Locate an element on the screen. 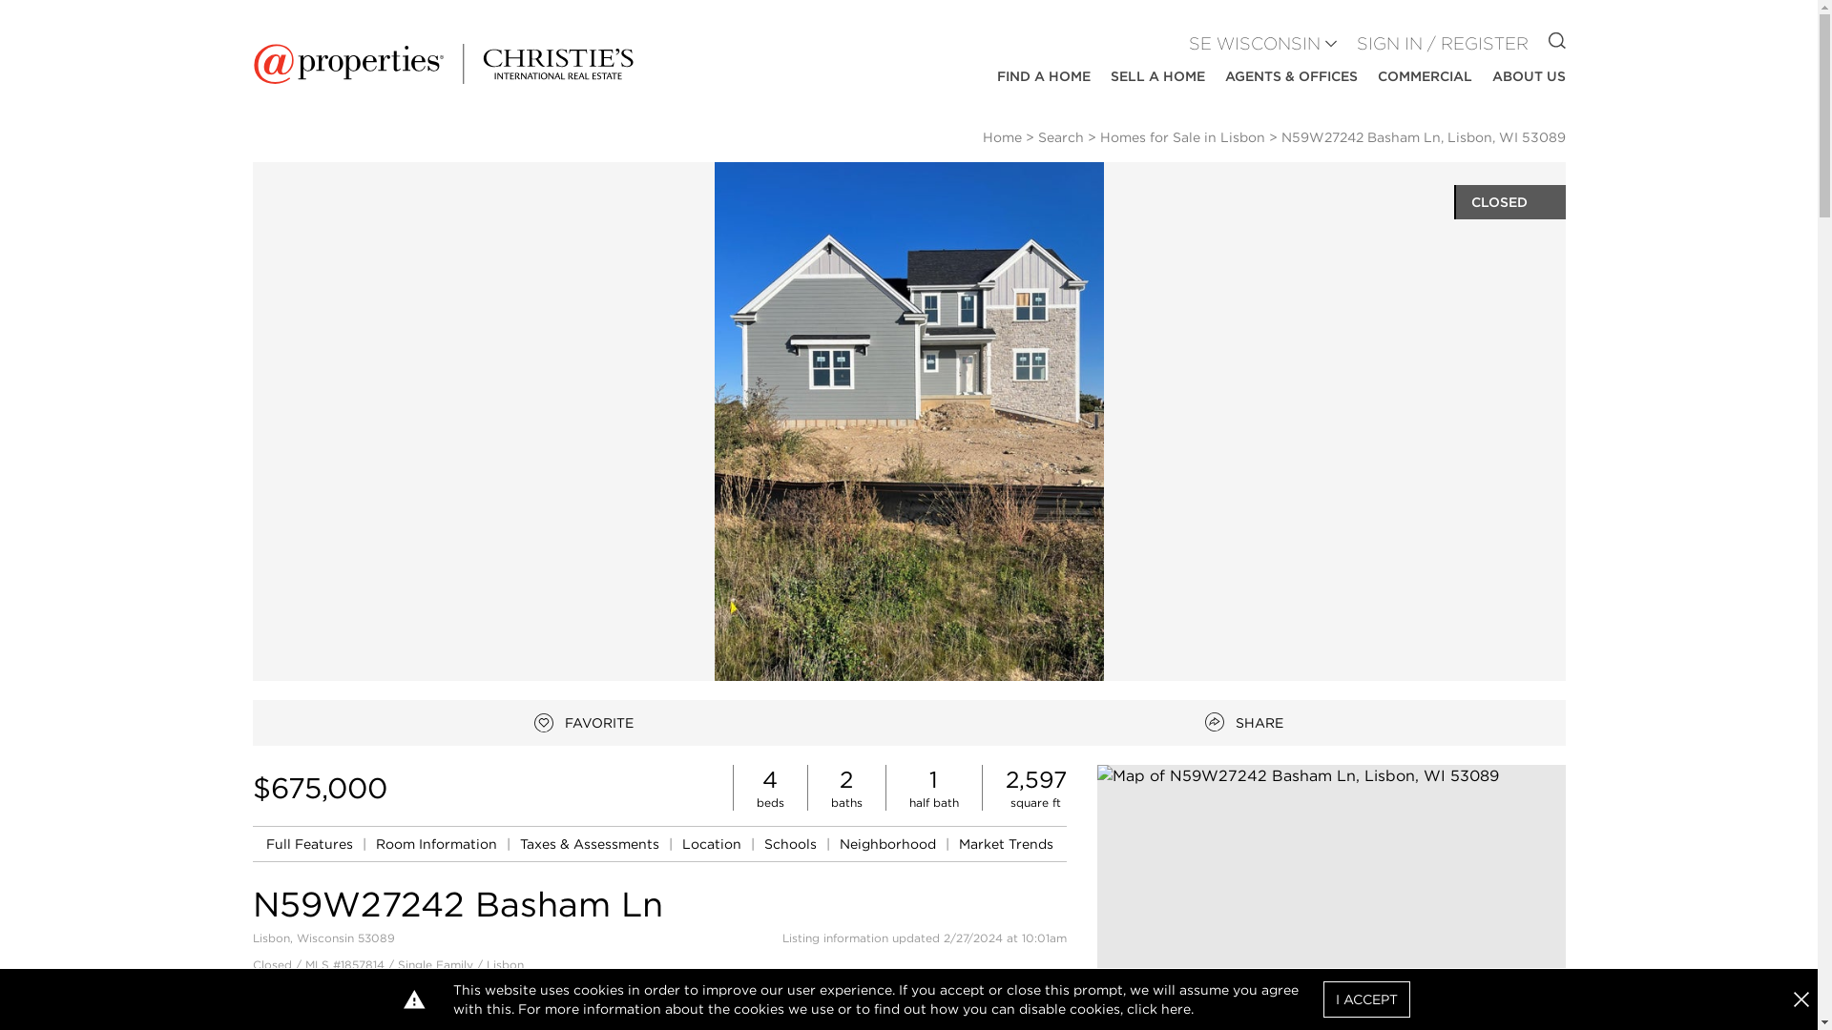  COMMERCIAL is located at coordinates (1529, 77).